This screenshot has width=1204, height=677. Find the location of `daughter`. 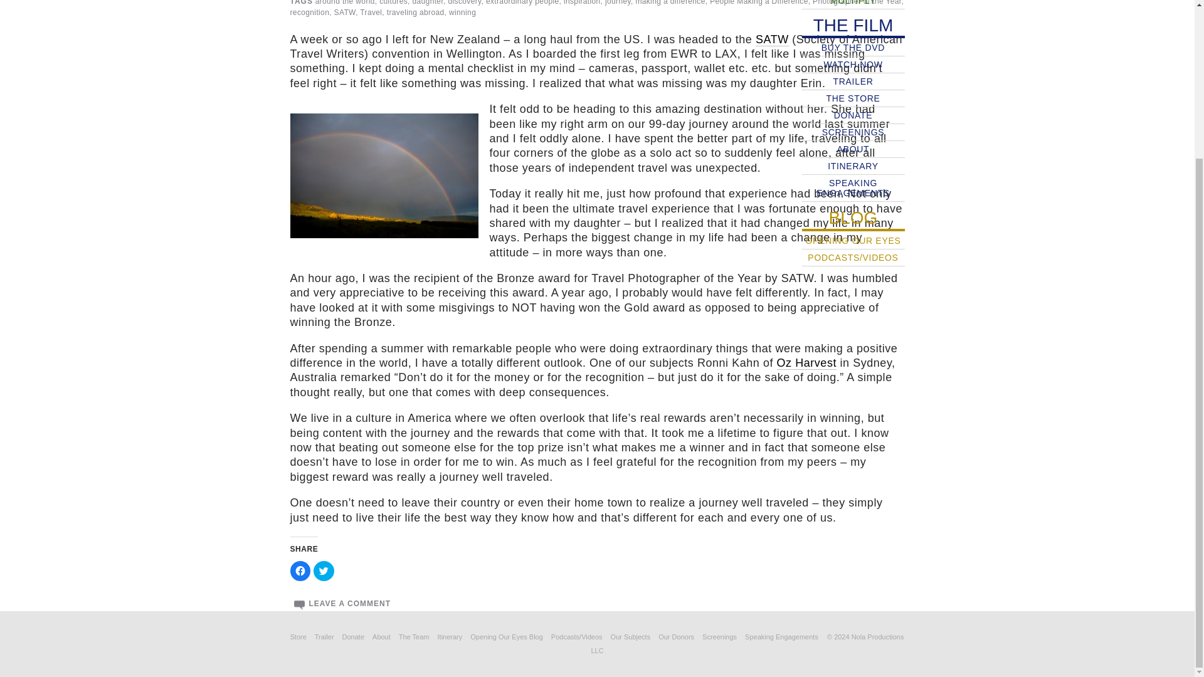

daughter is located at coordinates (428, 3).